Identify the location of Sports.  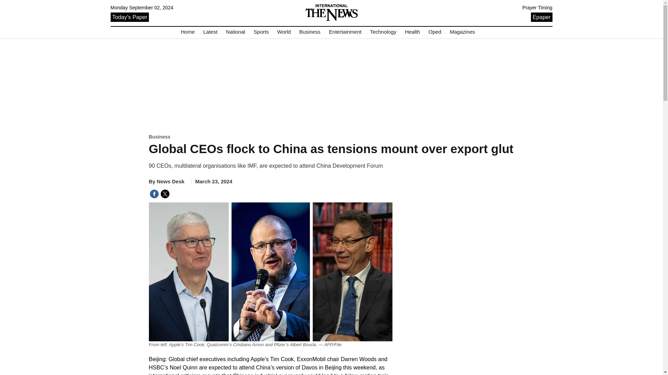
(261, 32).